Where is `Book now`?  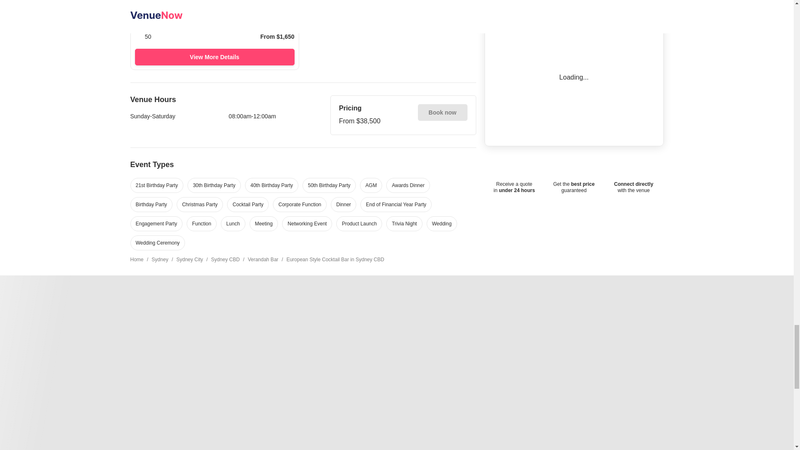 Book now is located at coordinates (442, 112).